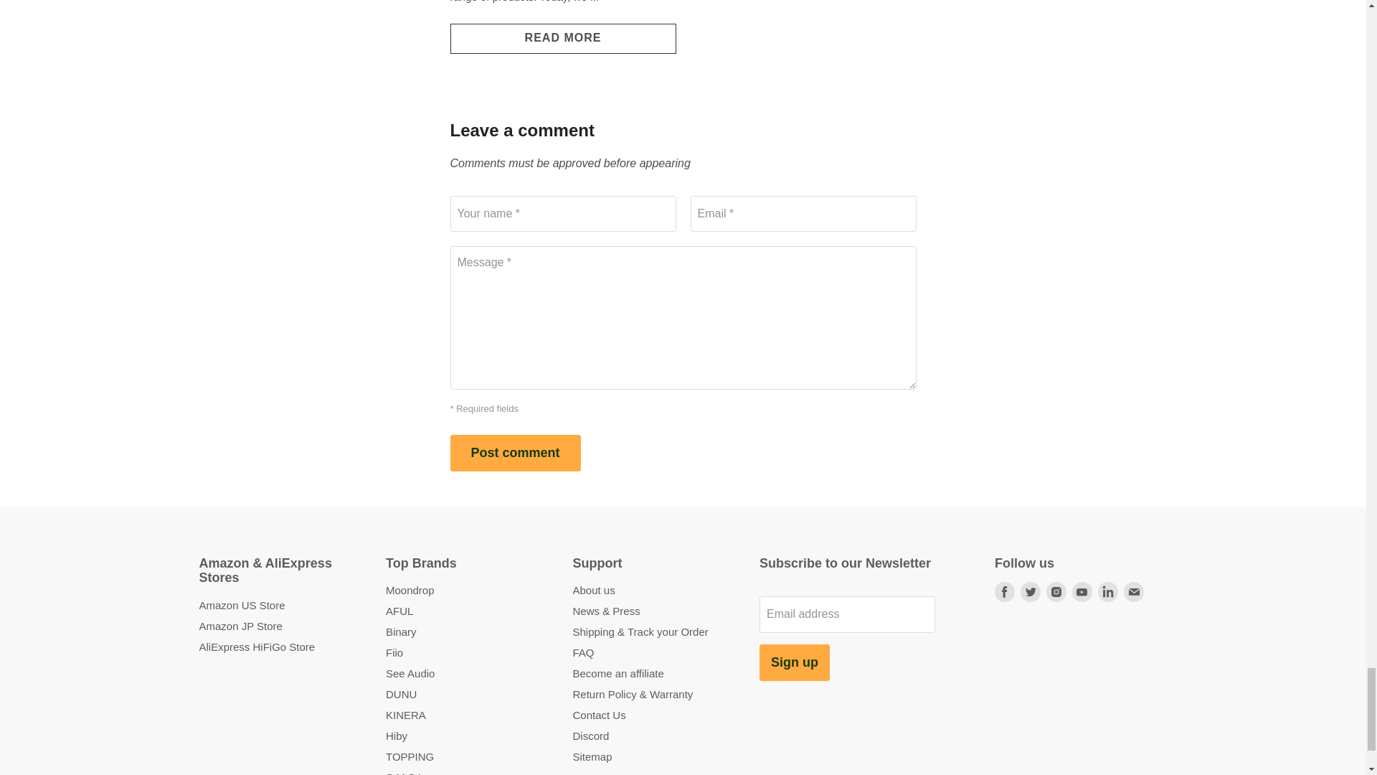  What do you see at coordinates (1030, 591) in the screenshot?
I see `Twitter` at bounding box center [1030, 591].